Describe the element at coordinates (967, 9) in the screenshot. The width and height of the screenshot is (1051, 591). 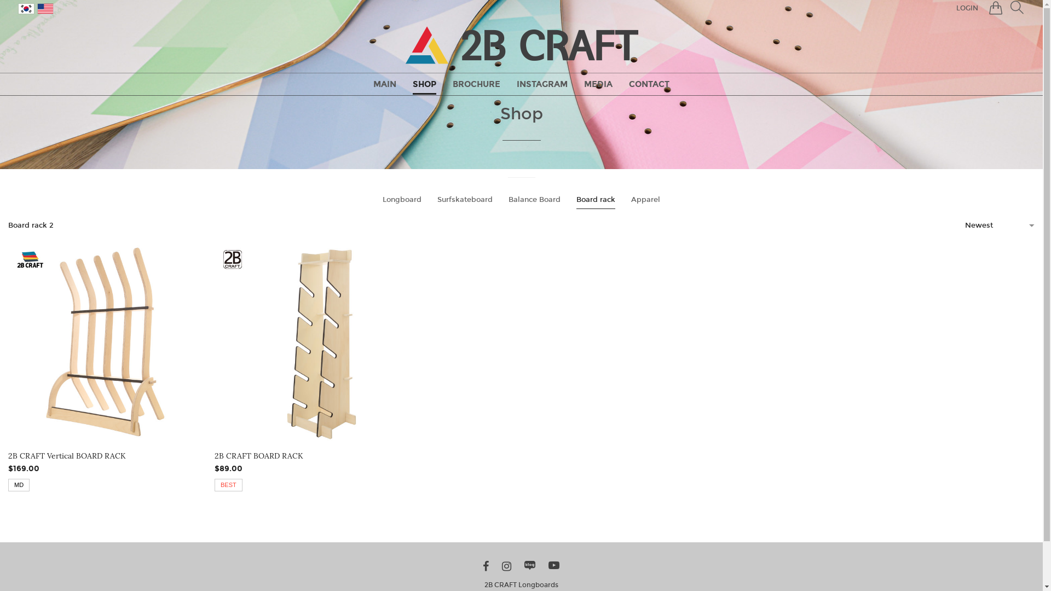
I see `LOGIN` at that location.